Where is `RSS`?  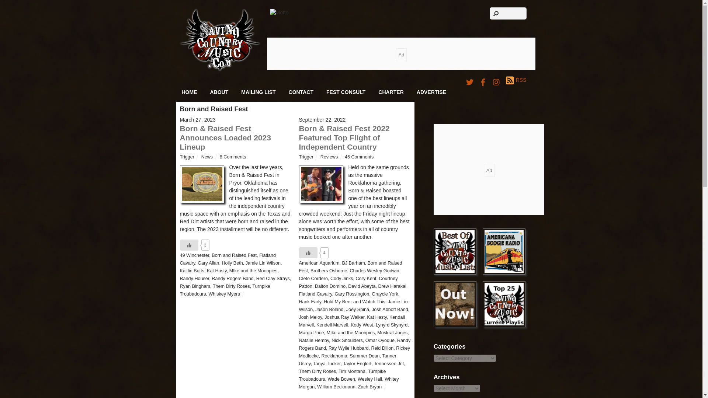
RSS is located at coordinates (516, 80).